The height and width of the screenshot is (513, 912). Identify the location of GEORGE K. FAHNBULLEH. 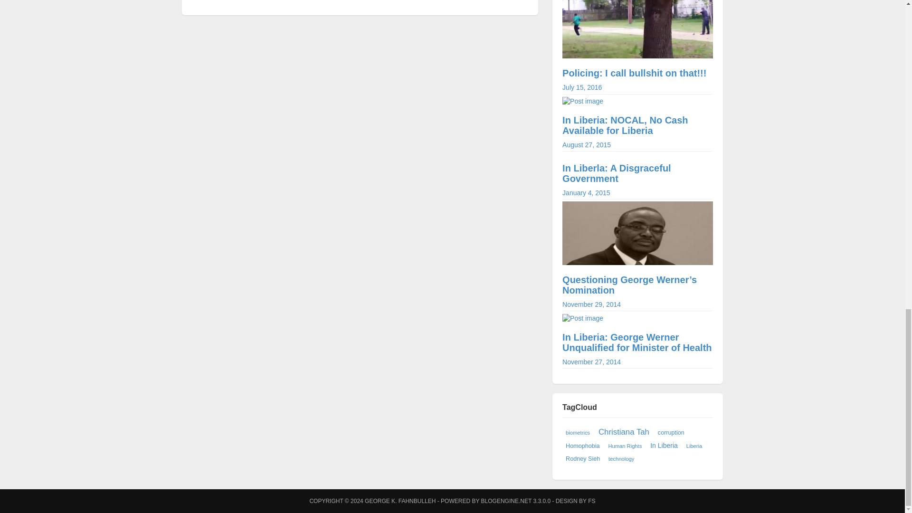
(592, 501).